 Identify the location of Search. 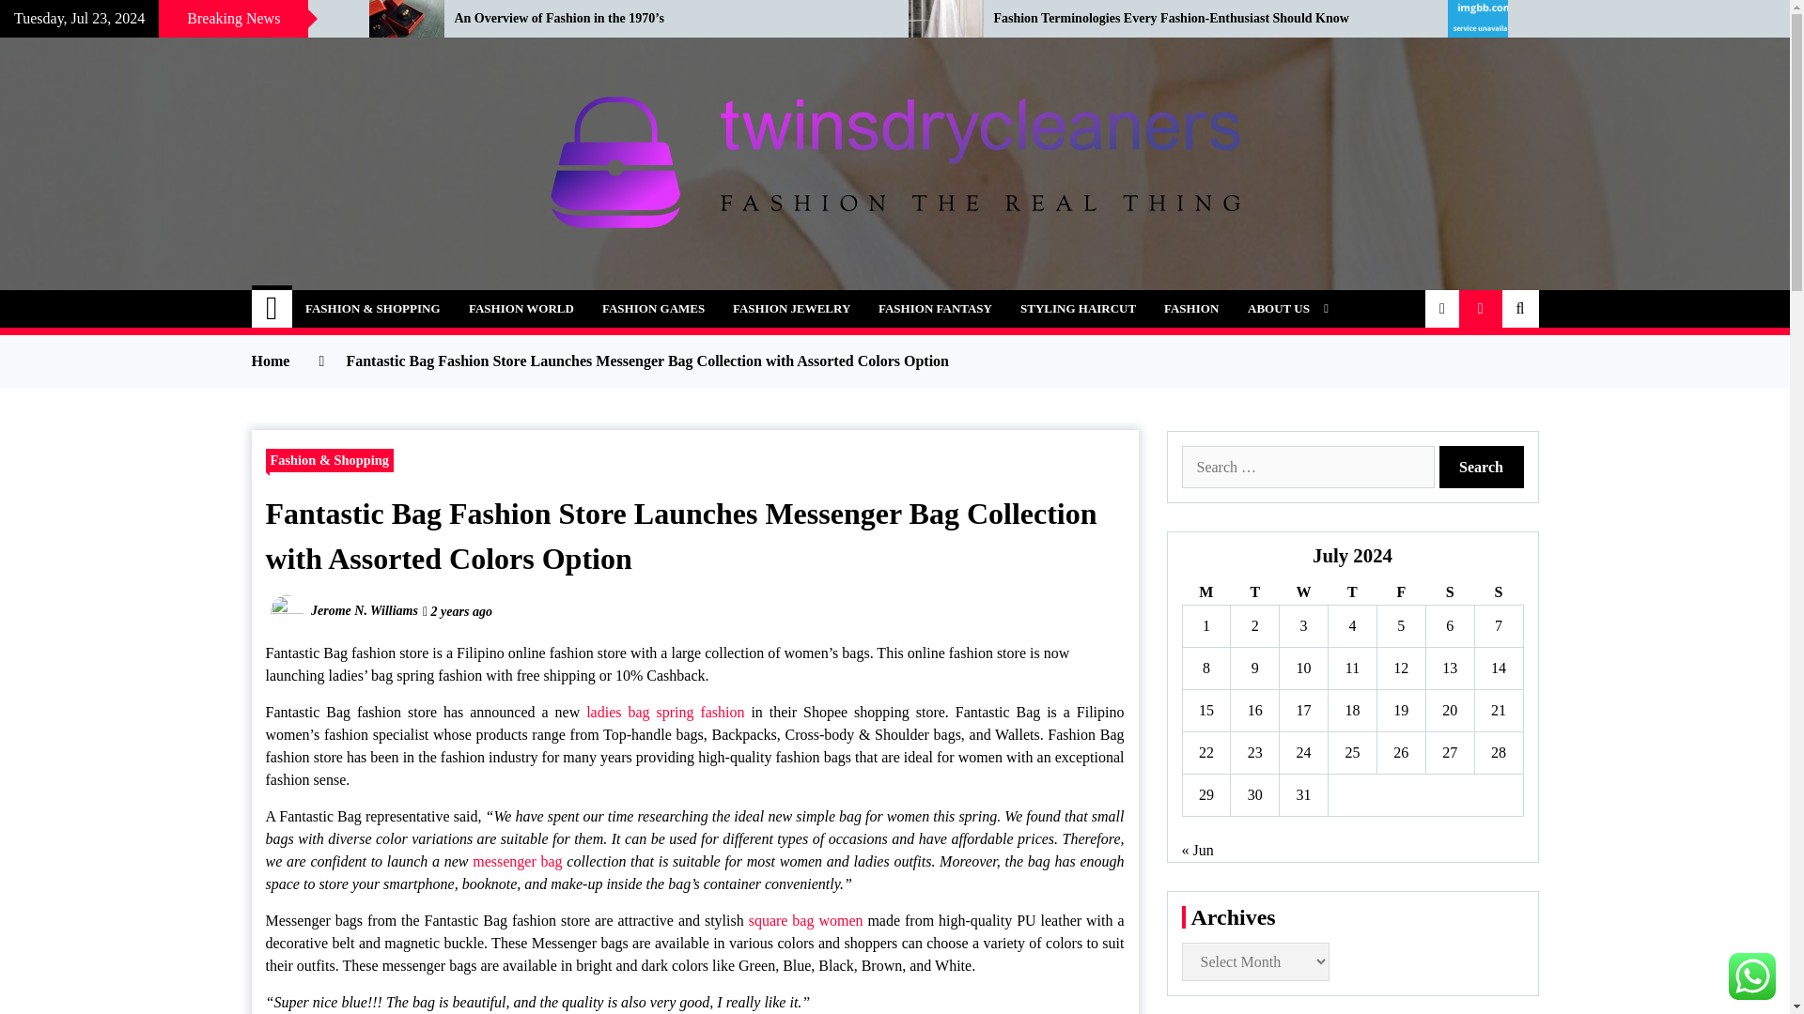
(1482, 467).